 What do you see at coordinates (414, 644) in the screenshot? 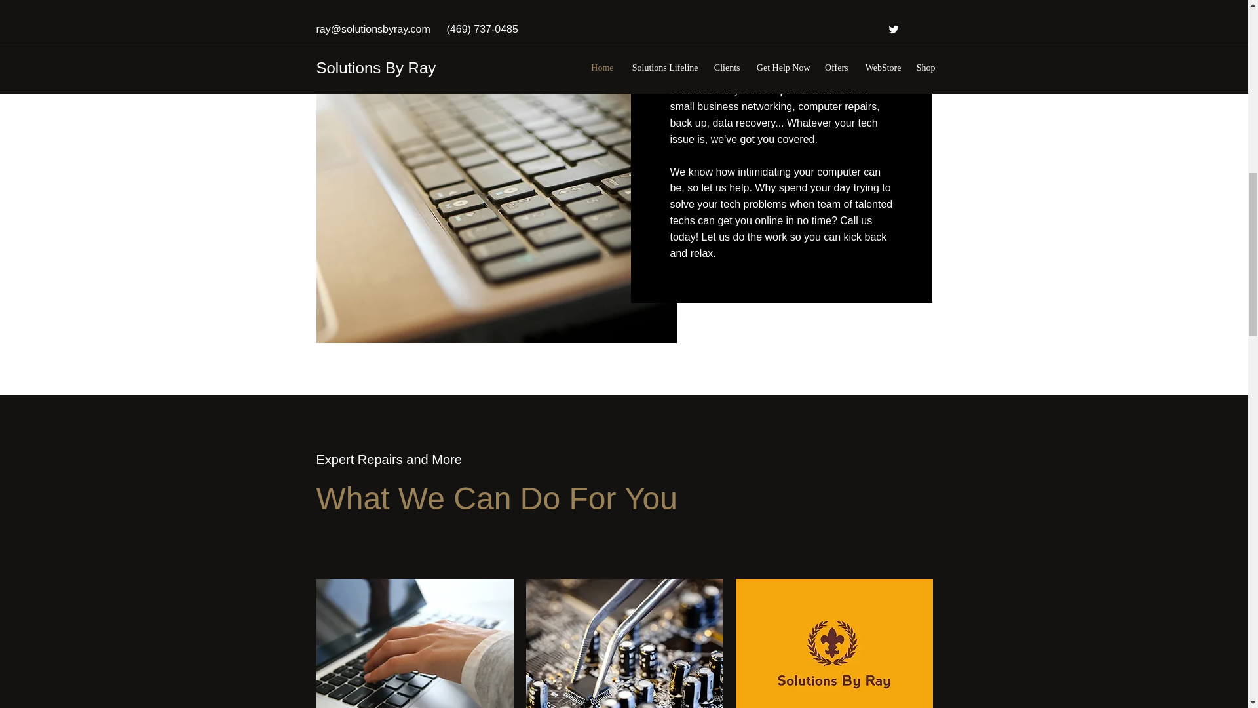
I see `Hand on Laptop ` at bounding box center [414, 644].